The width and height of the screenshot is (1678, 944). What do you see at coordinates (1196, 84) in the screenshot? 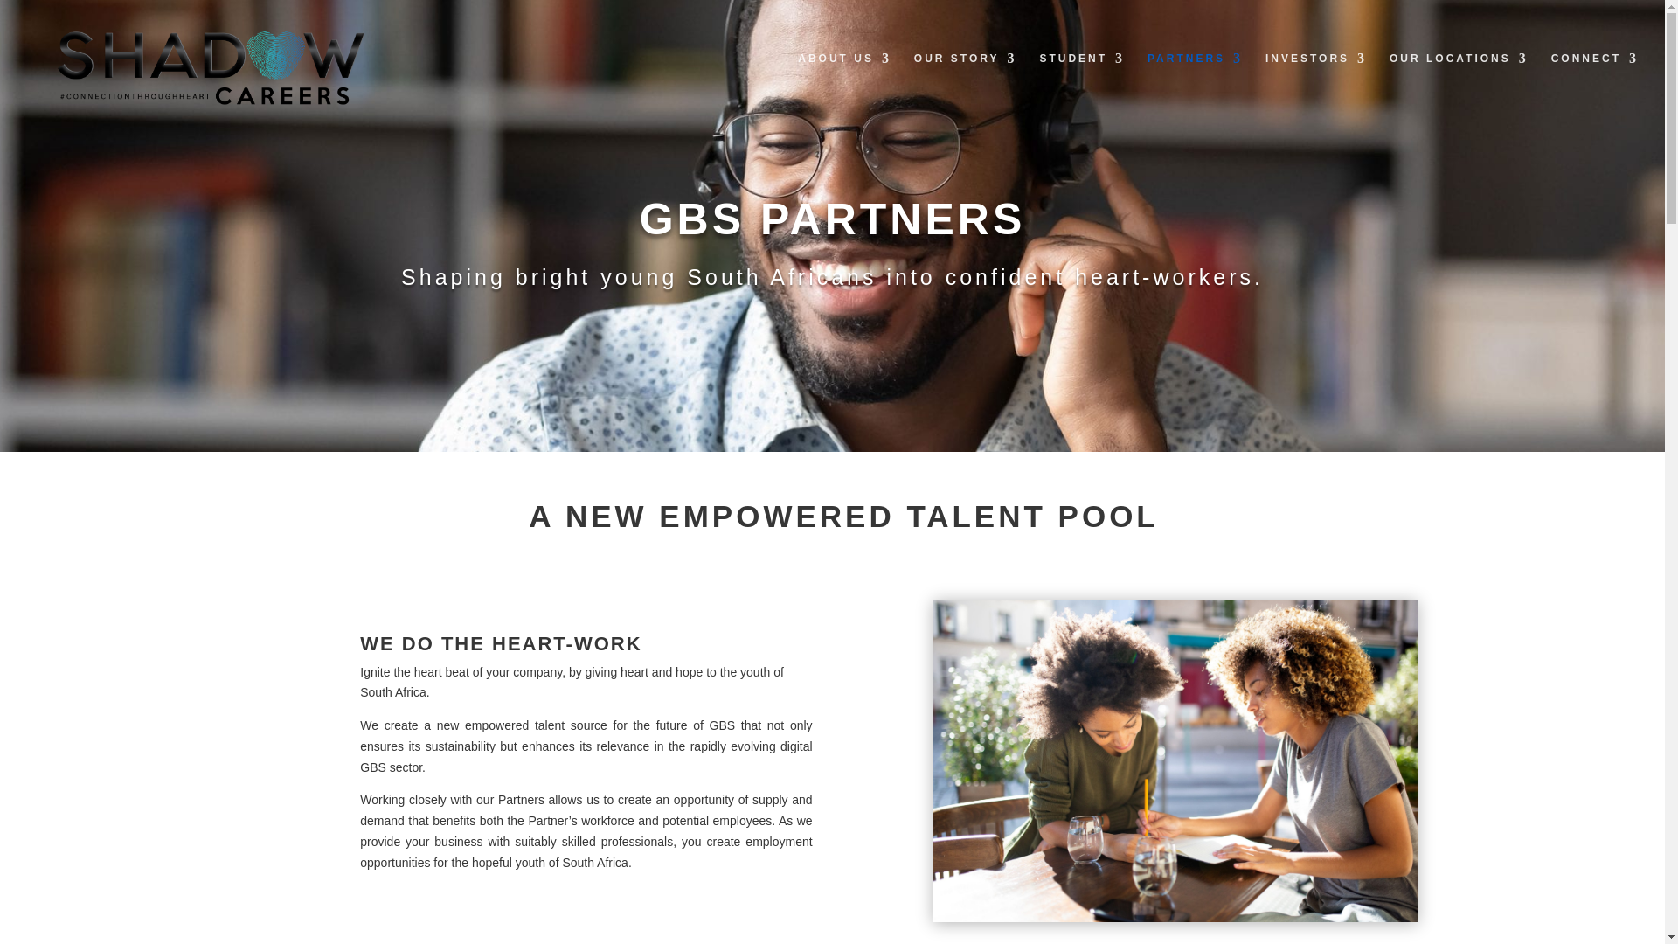
I see `PARTNERS` at bounding box center [1196, 84].